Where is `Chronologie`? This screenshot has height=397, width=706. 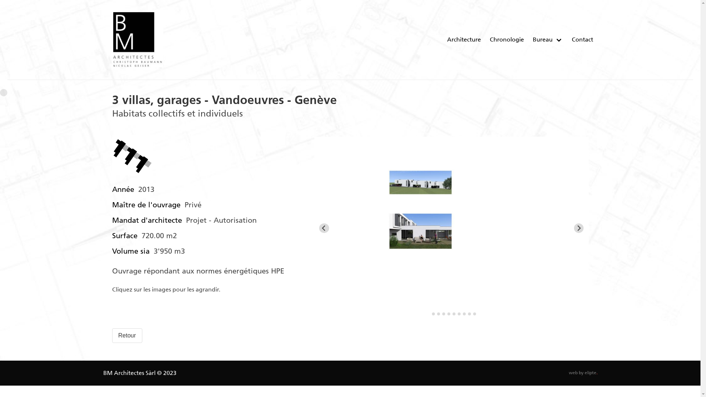 Chronologie is located at coordinates (507, 40).